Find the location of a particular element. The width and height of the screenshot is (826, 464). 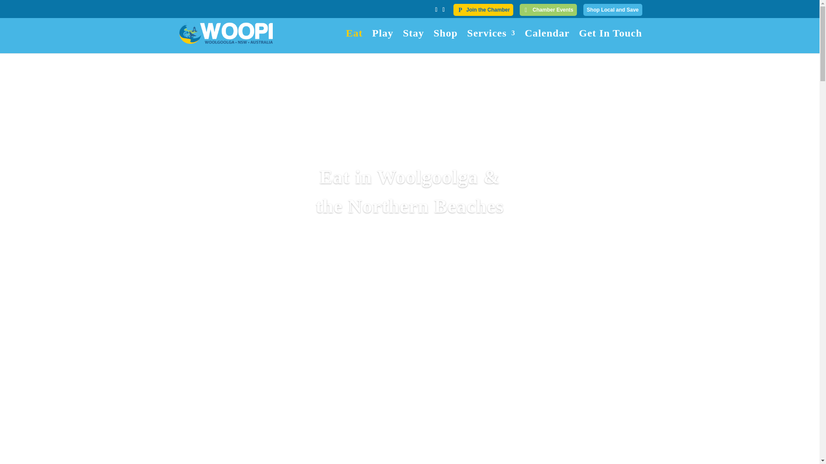

Get In Touch is located at coordinates (611, 42).